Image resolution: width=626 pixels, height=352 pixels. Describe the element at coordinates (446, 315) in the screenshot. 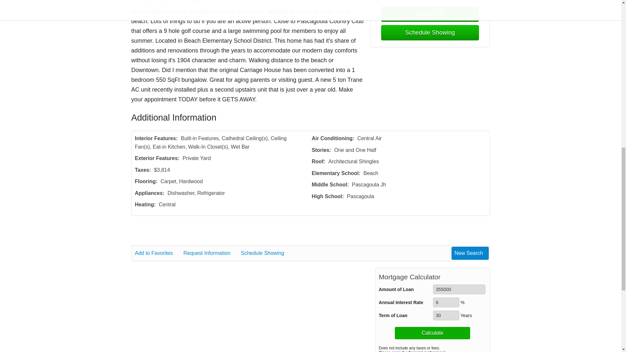

I see `30` at that location.